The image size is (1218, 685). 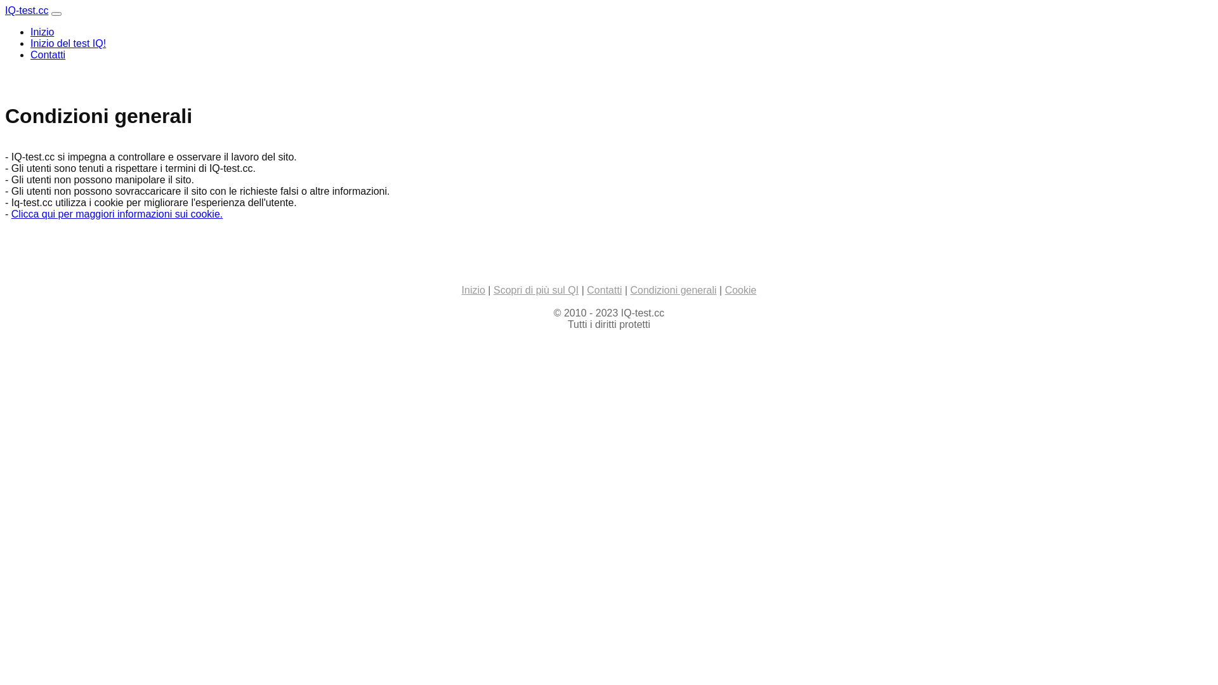 I want to click on Cookie, so click(x=741, y=290).